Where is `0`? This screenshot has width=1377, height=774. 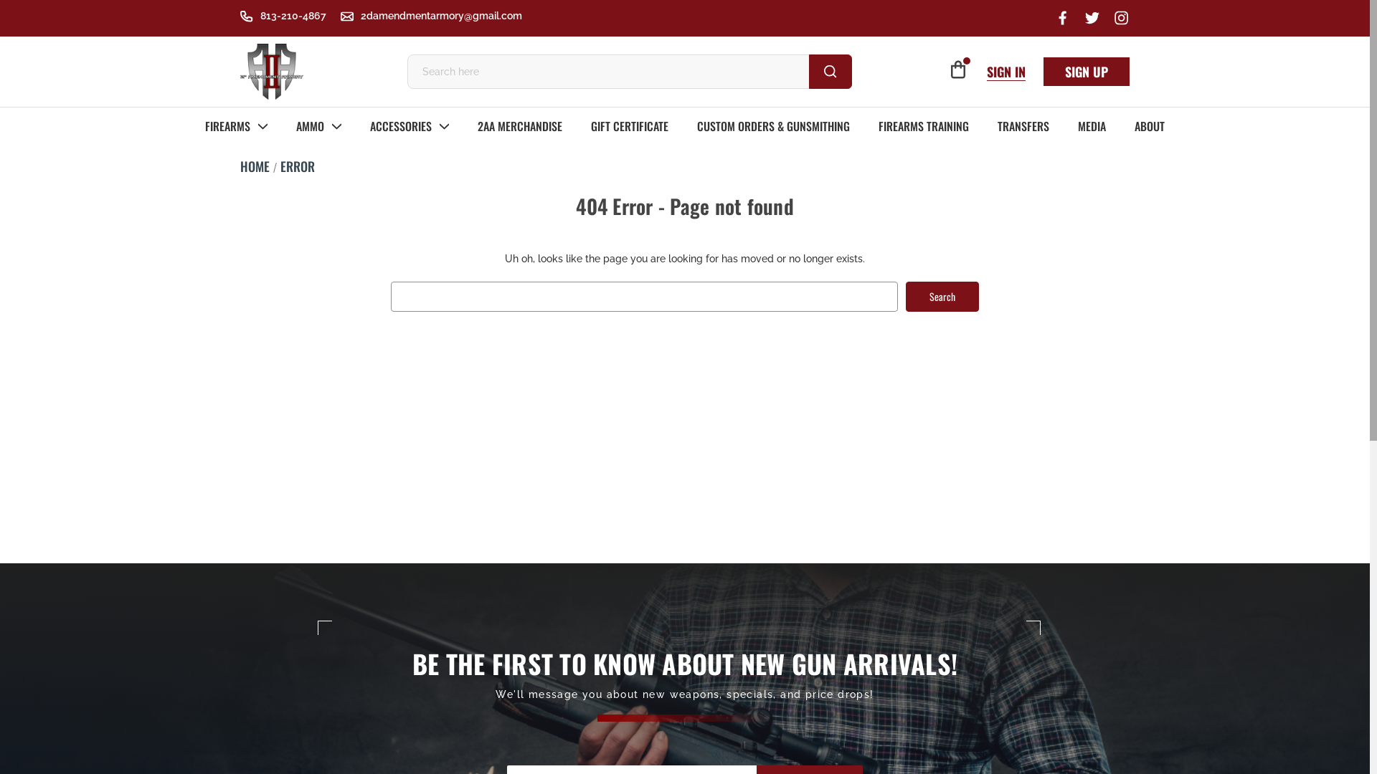
0 is located at coordinates (958, 70).